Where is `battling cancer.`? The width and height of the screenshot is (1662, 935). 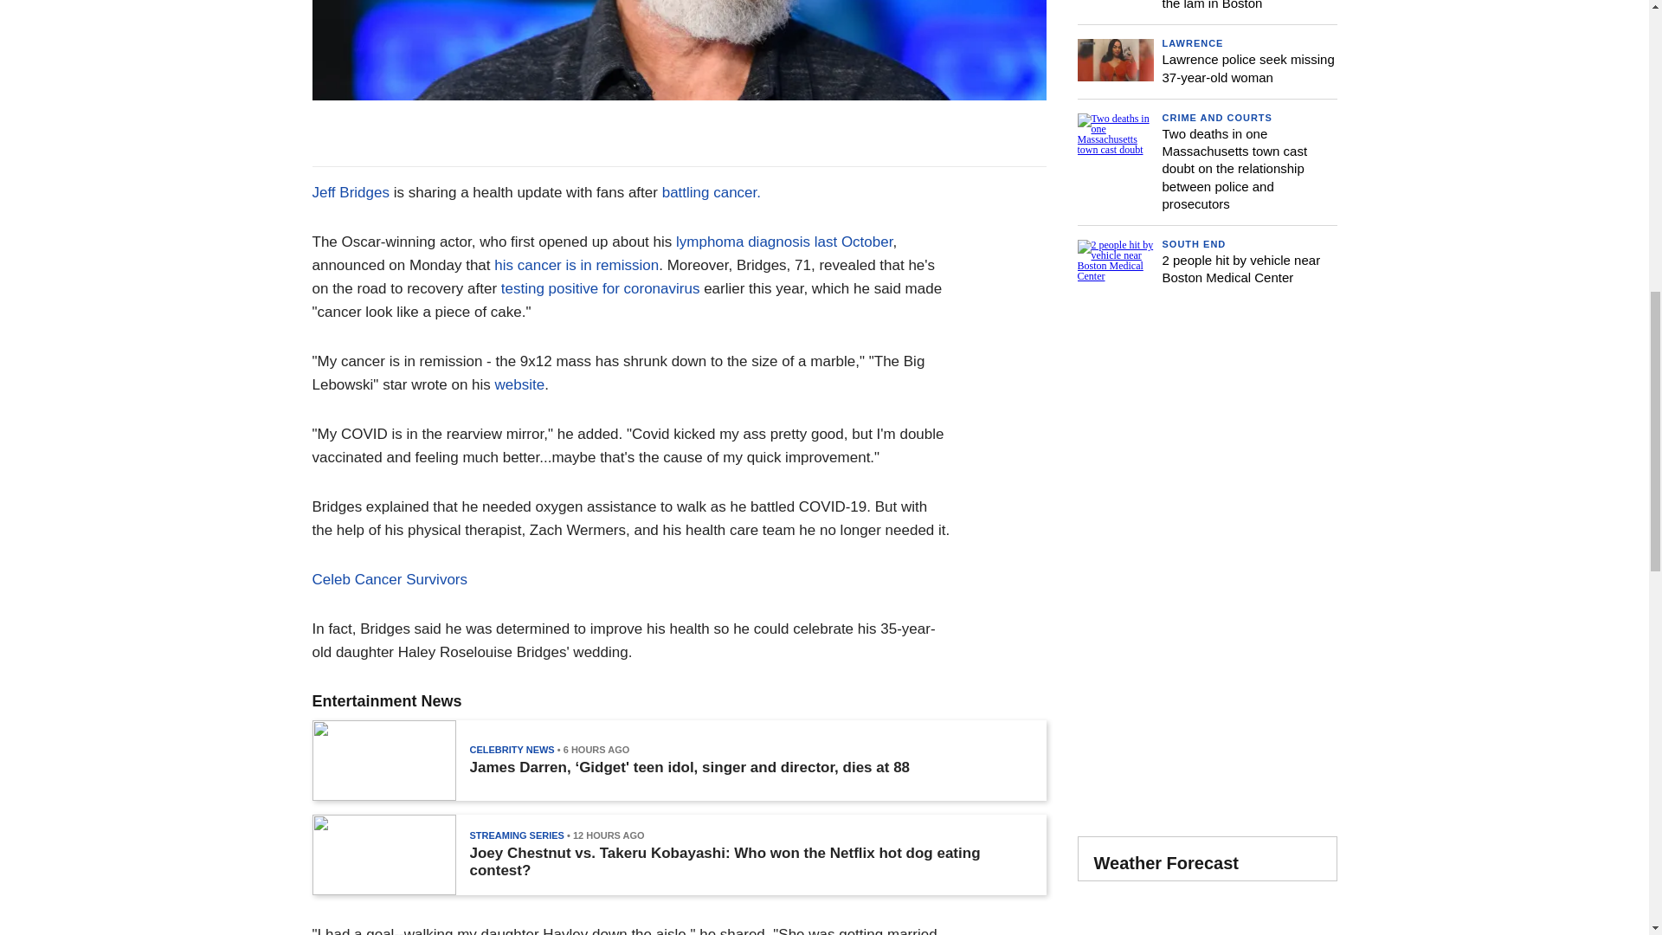 battling cancer. is located at coordinates (712, 192).